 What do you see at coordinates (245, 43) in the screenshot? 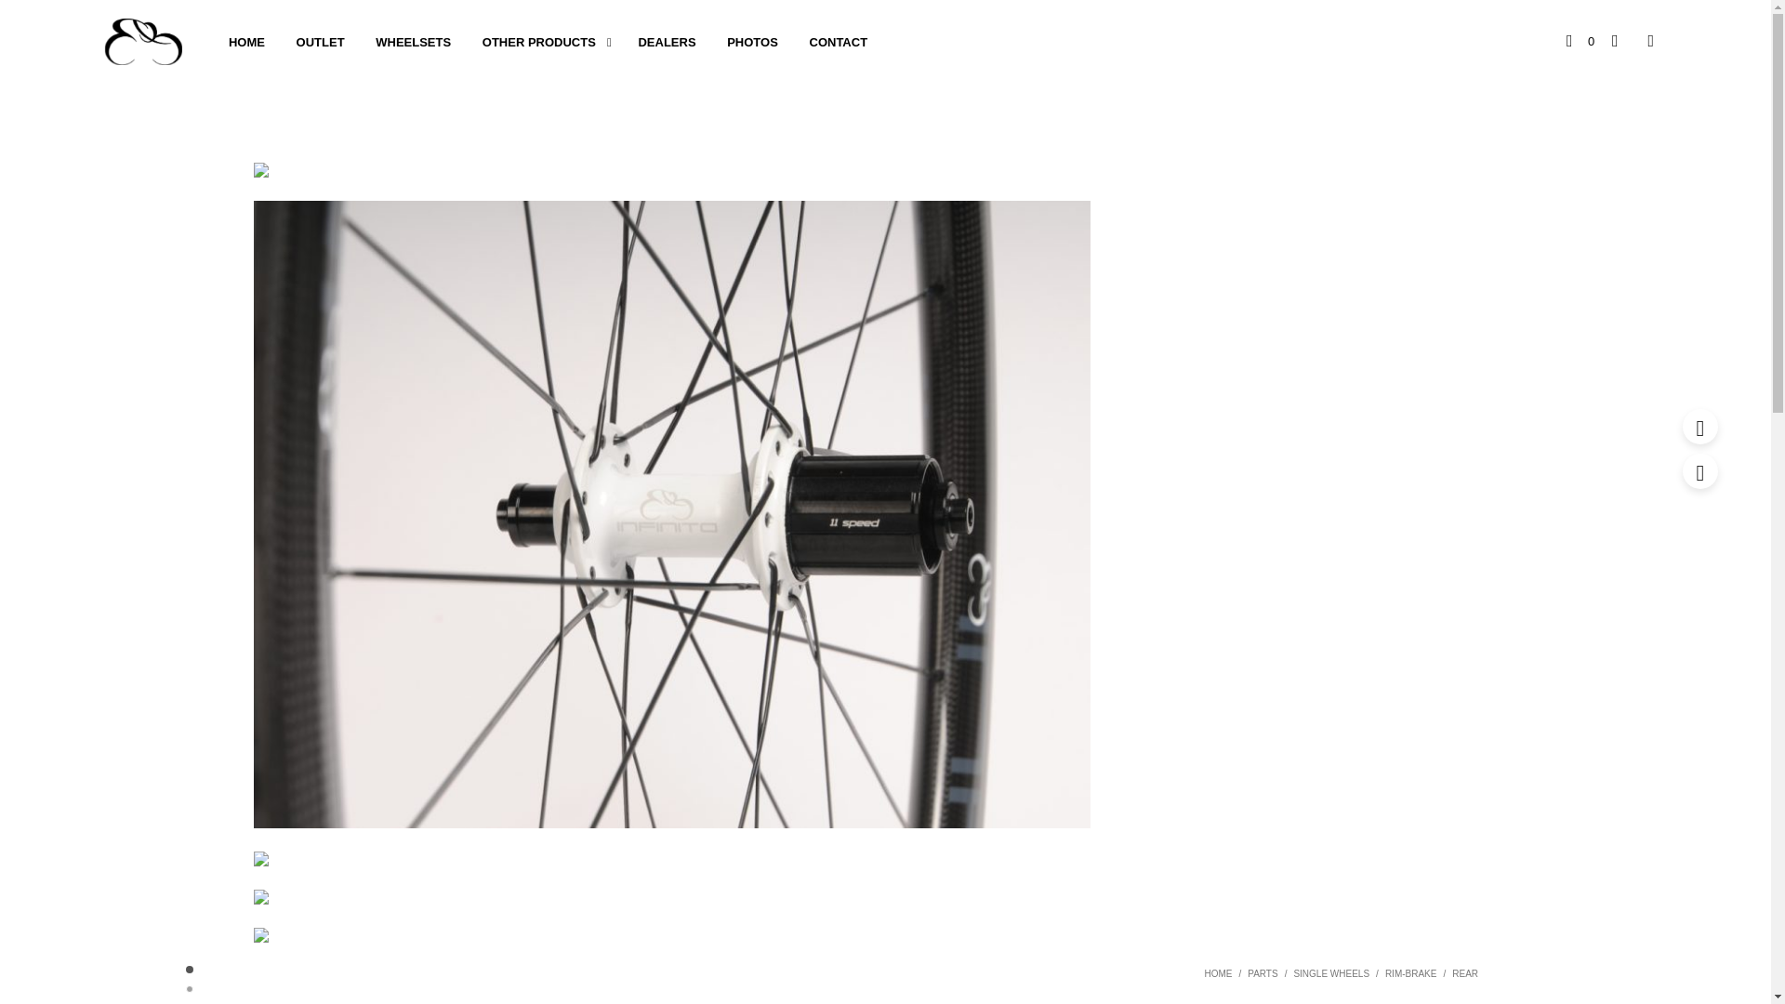
I see `HOME` at bounding box center [245, 43].